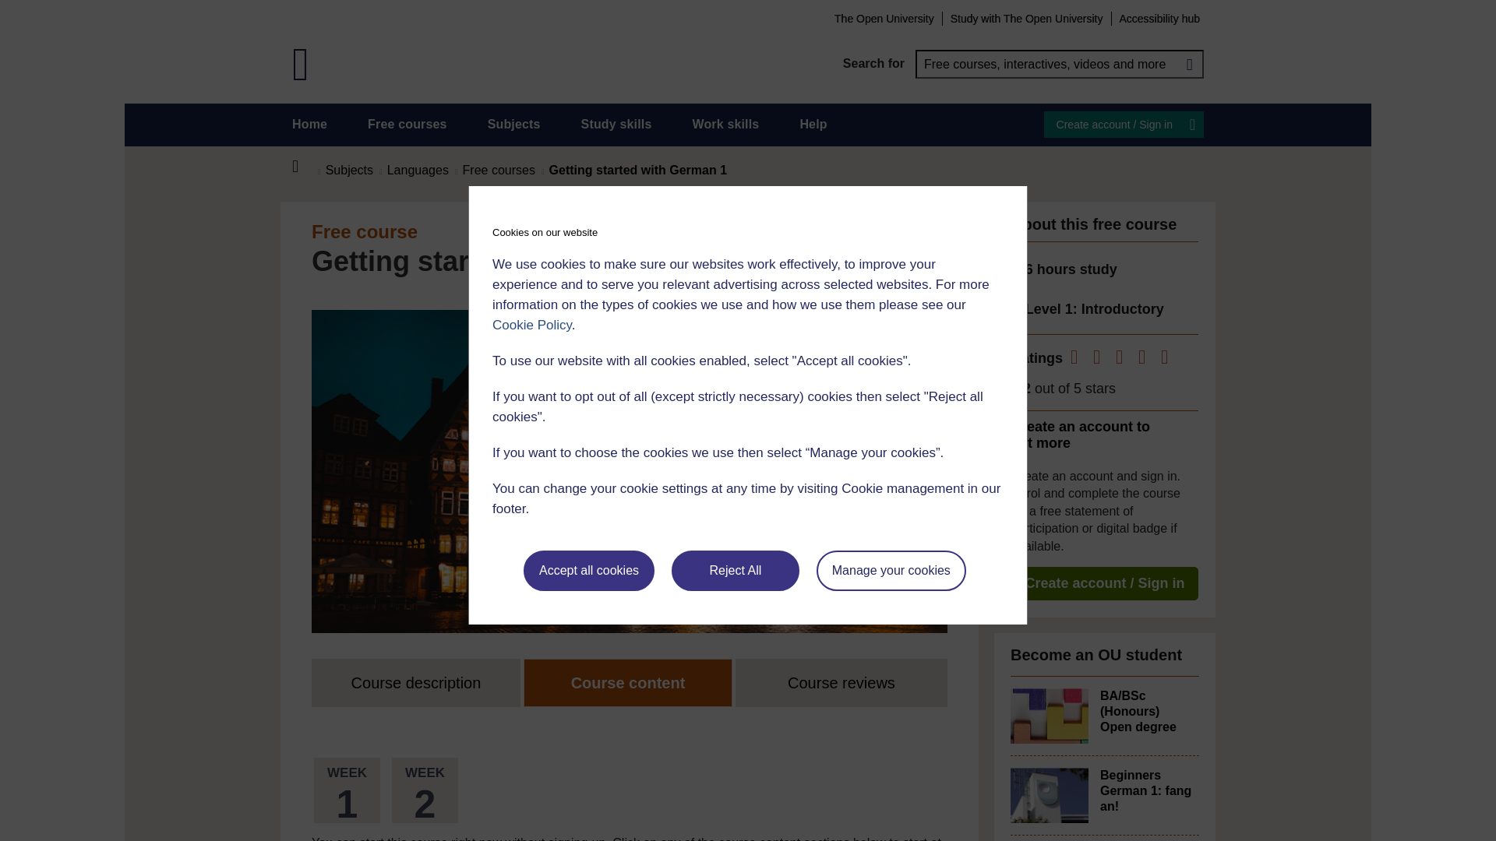  Describe the element at coordinates (513, 125) in the screenshot. I see `Subjects` at that location.